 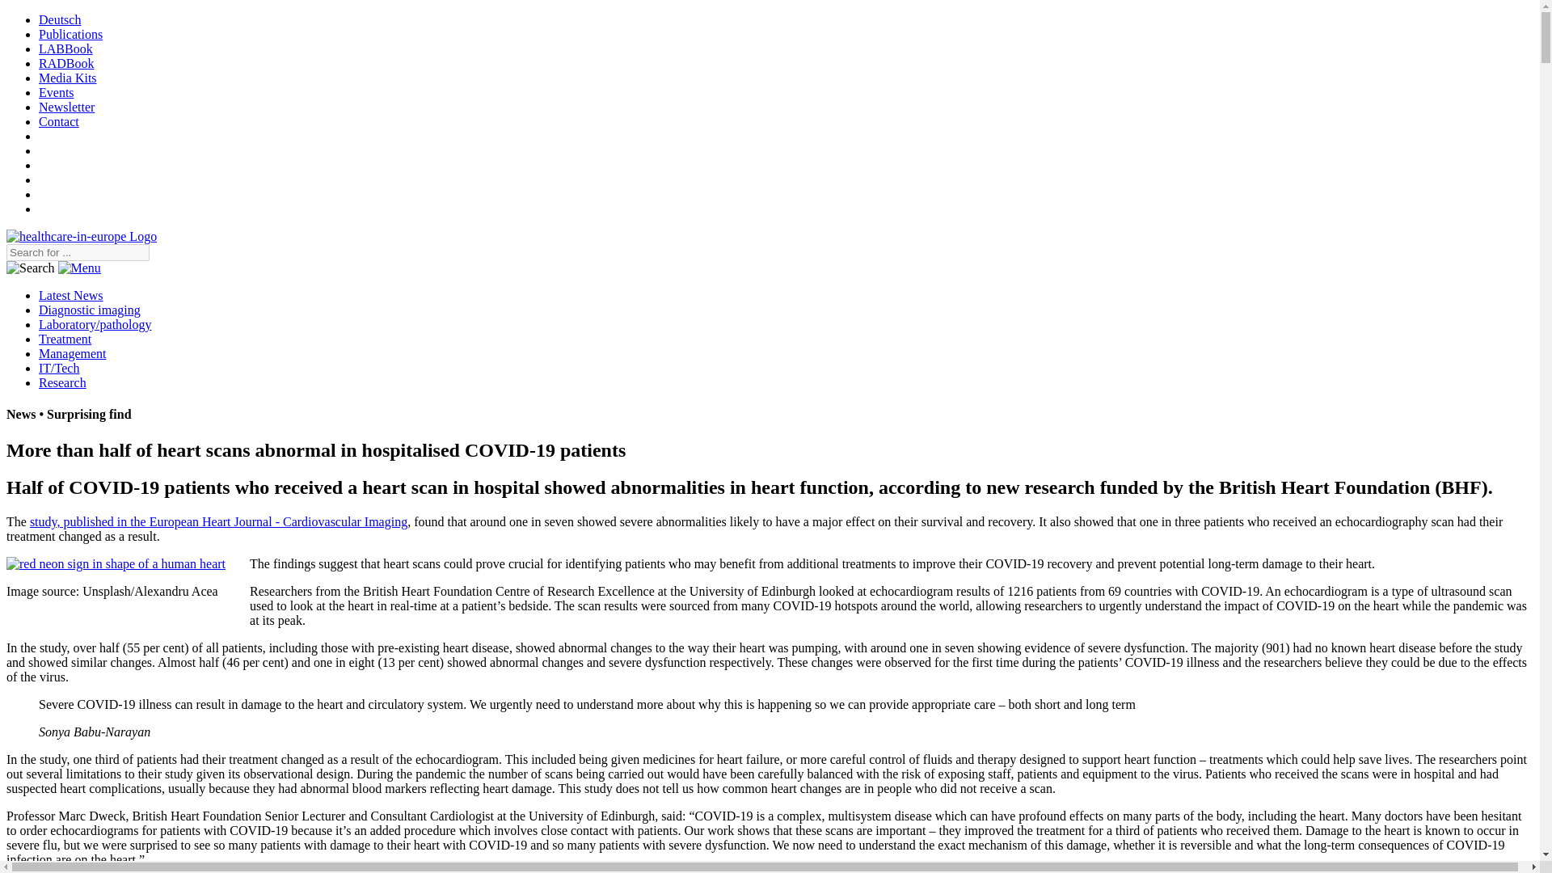 I want to click on Deutsch, so click(x=60, y=19).